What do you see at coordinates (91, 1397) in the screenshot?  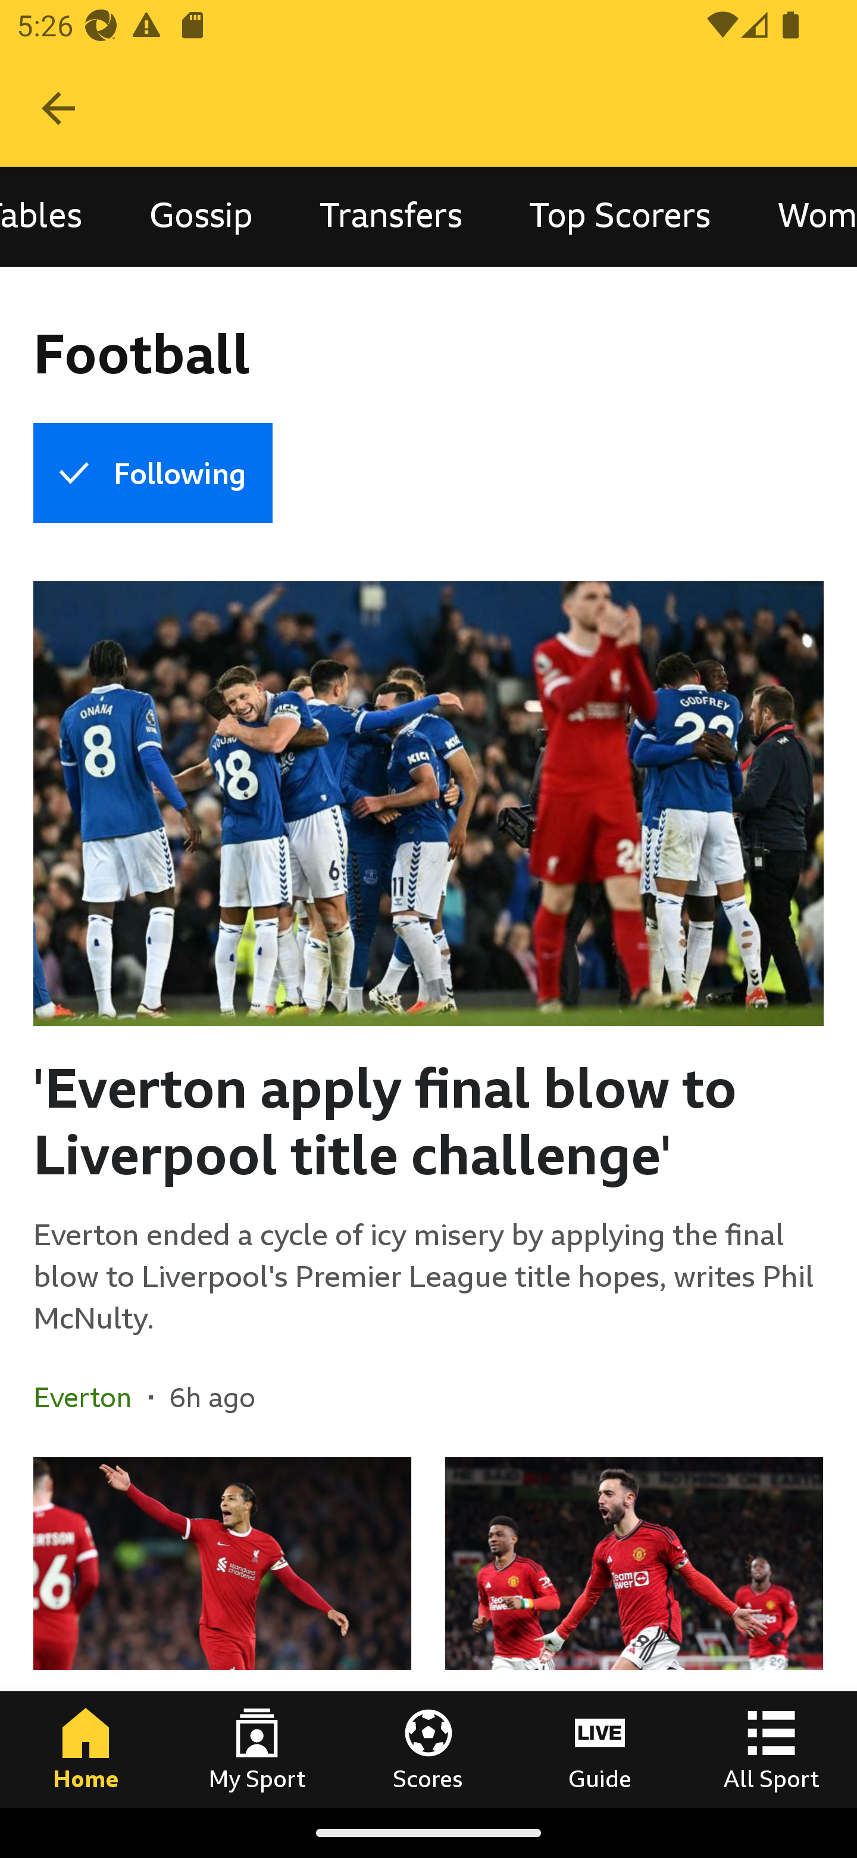 I see `Everton In the section Everton` at bounding box center [91, 1397].